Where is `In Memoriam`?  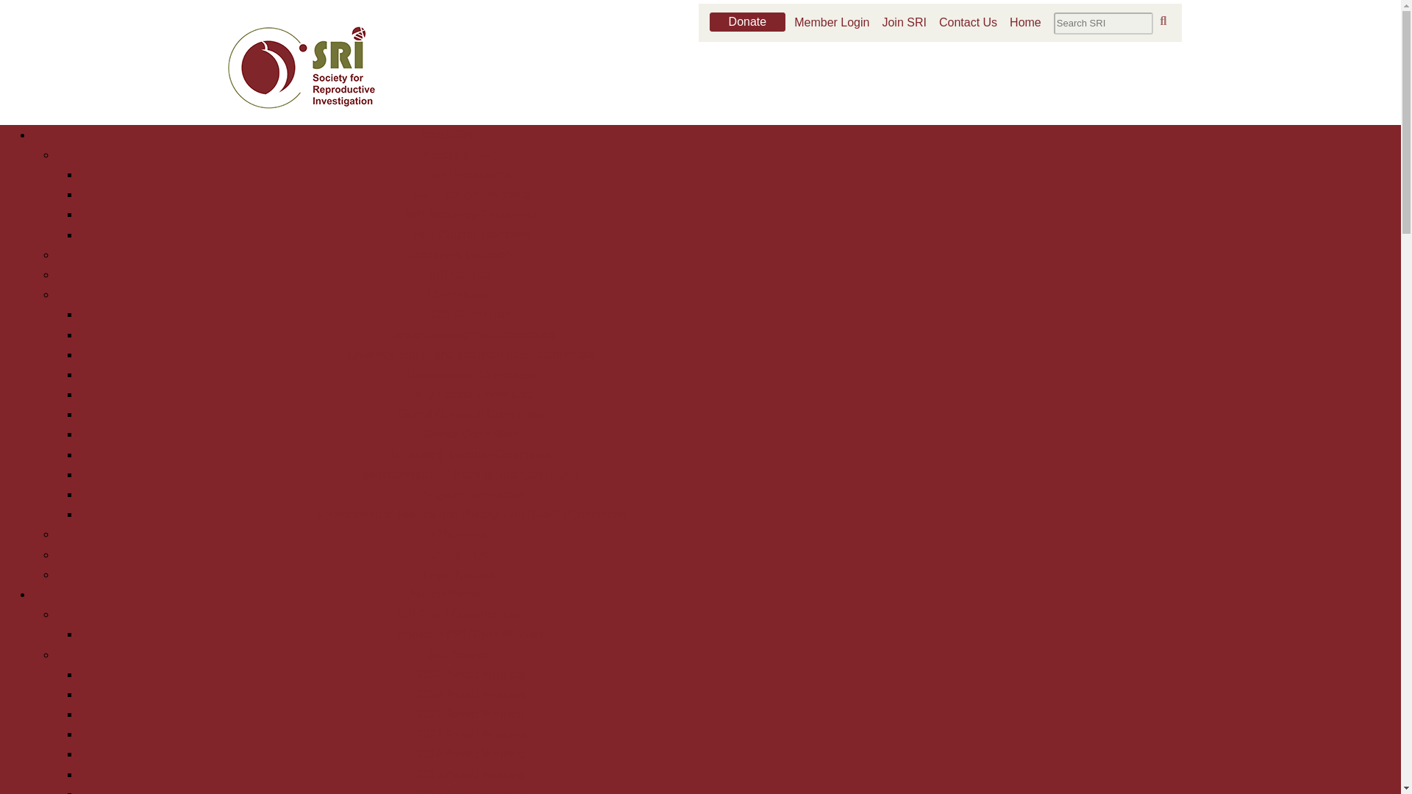
In Memoriam is located at coordinates (459, 534).